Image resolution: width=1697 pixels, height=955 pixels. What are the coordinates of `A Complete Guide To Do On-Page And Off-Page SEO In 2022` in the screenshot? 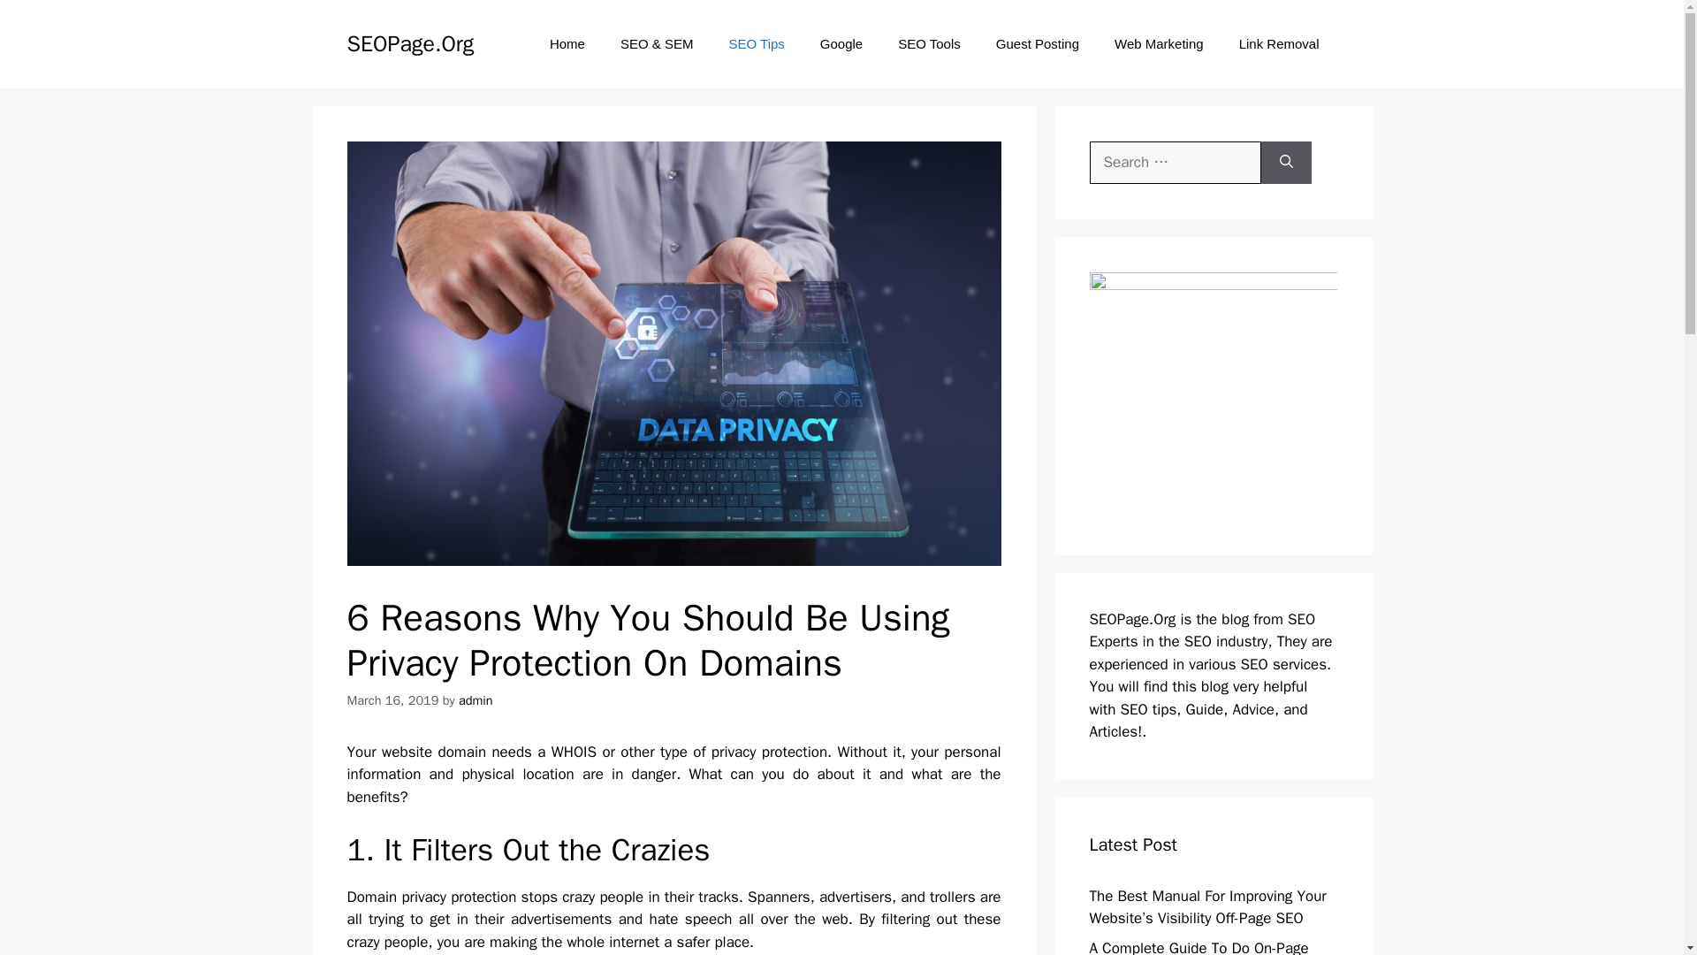 It's located at (1199, 946).